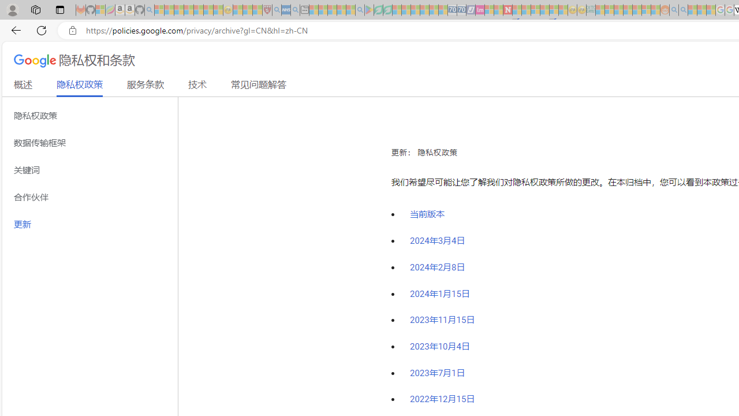 This screenshot has width=739, height=416. Describe the element at coordinates (526, 10) in the screenshot. I see `14 Common Myths Debunked By Scientific Facts - Sleeping` at that location.